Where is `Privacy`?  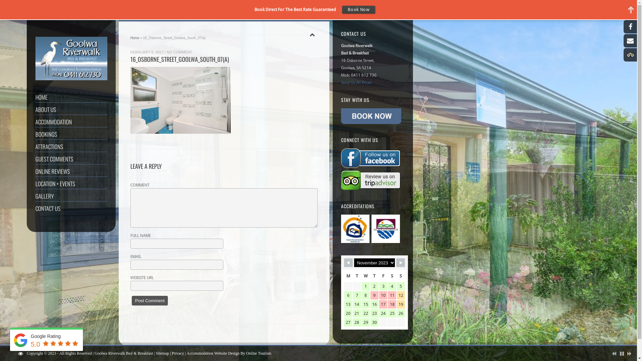
Privacy is located at coordinates (178, 353).